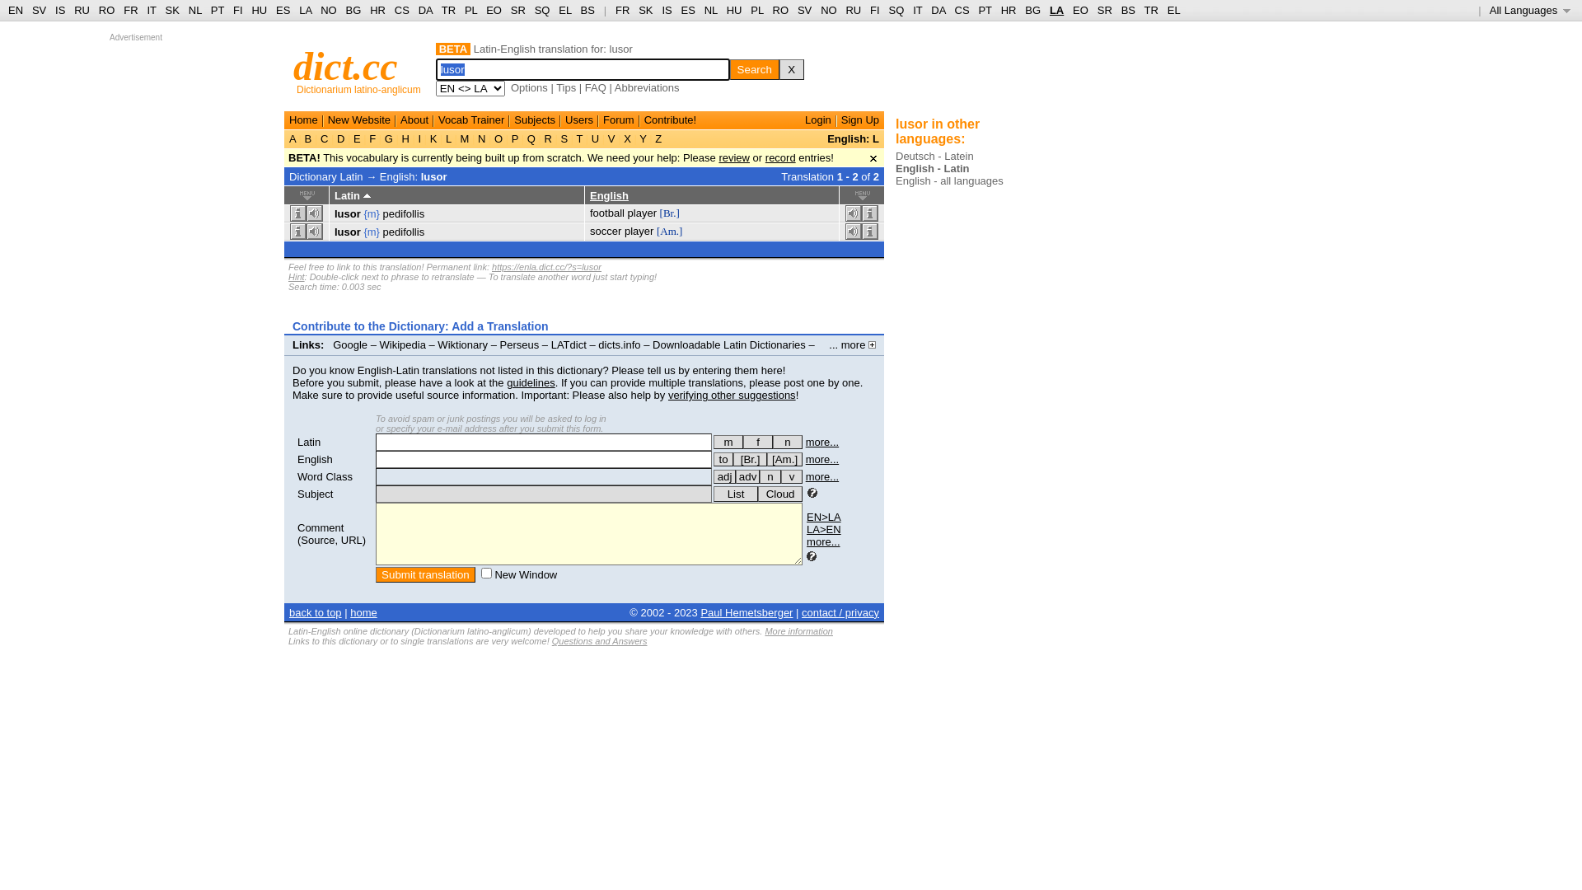  Describe the element at coordinates (481, 138) in the screenshot. I see `N` at that location.